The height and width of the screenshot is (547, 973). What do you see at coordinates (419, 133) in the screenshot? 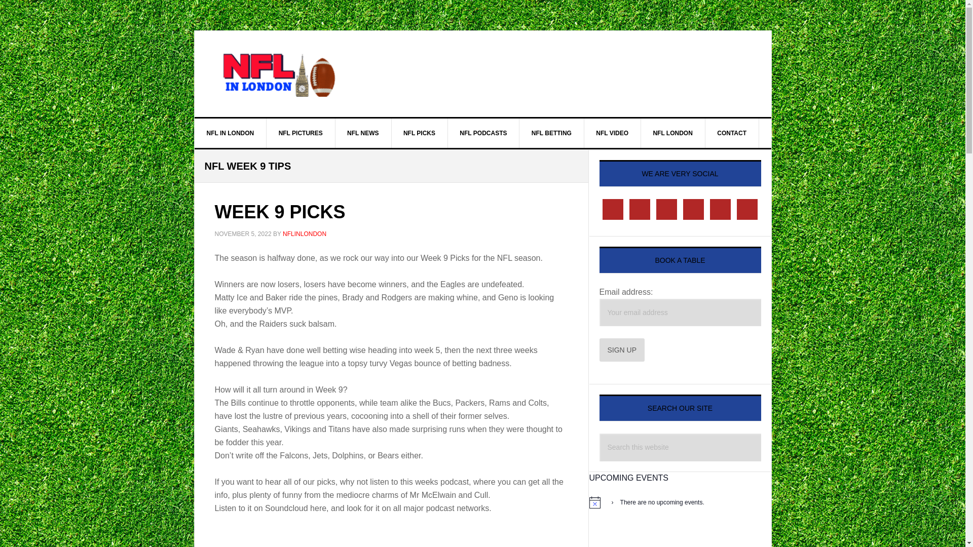
I see `NFL PICKS` at bounding box center [419, 133].